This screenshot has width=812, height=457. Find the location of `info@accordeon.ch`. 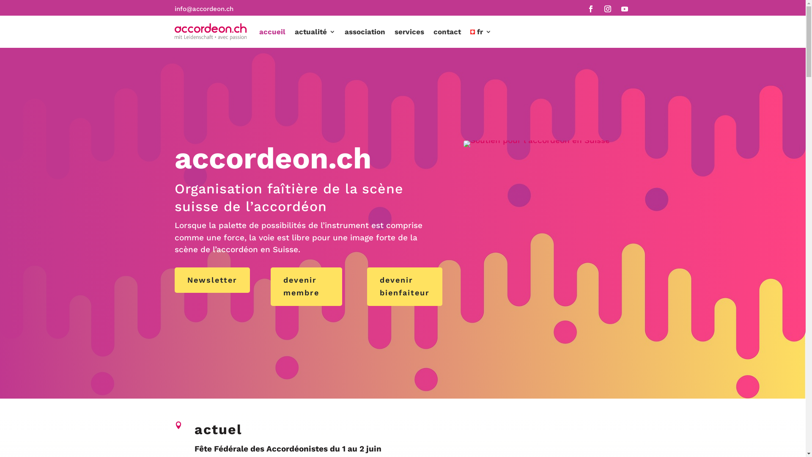

info@accordeon.ch is located at coordinates (204, 9).